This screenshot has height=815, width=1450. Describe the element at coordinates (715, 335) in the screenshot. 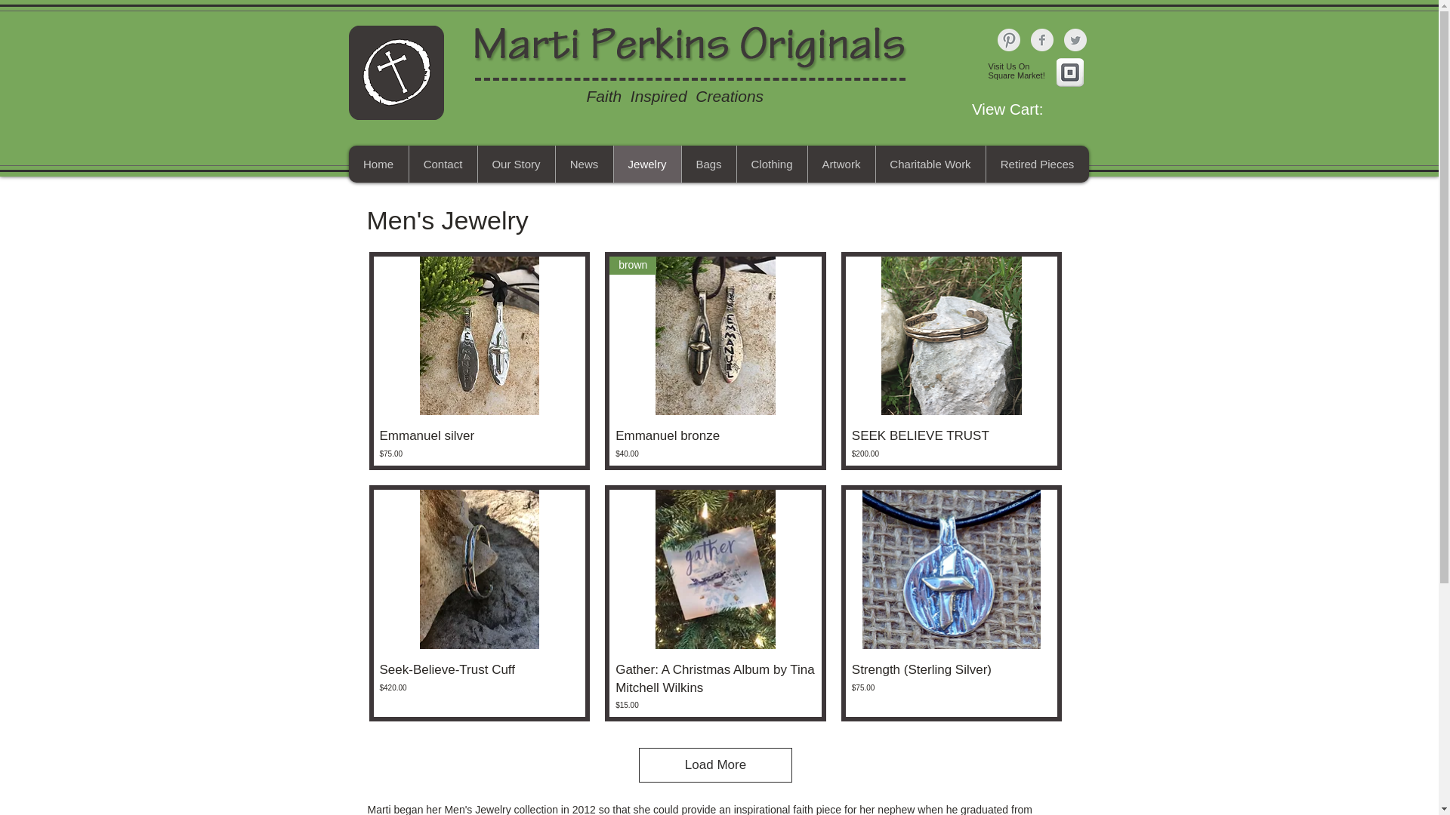

I see `brown` at that location.